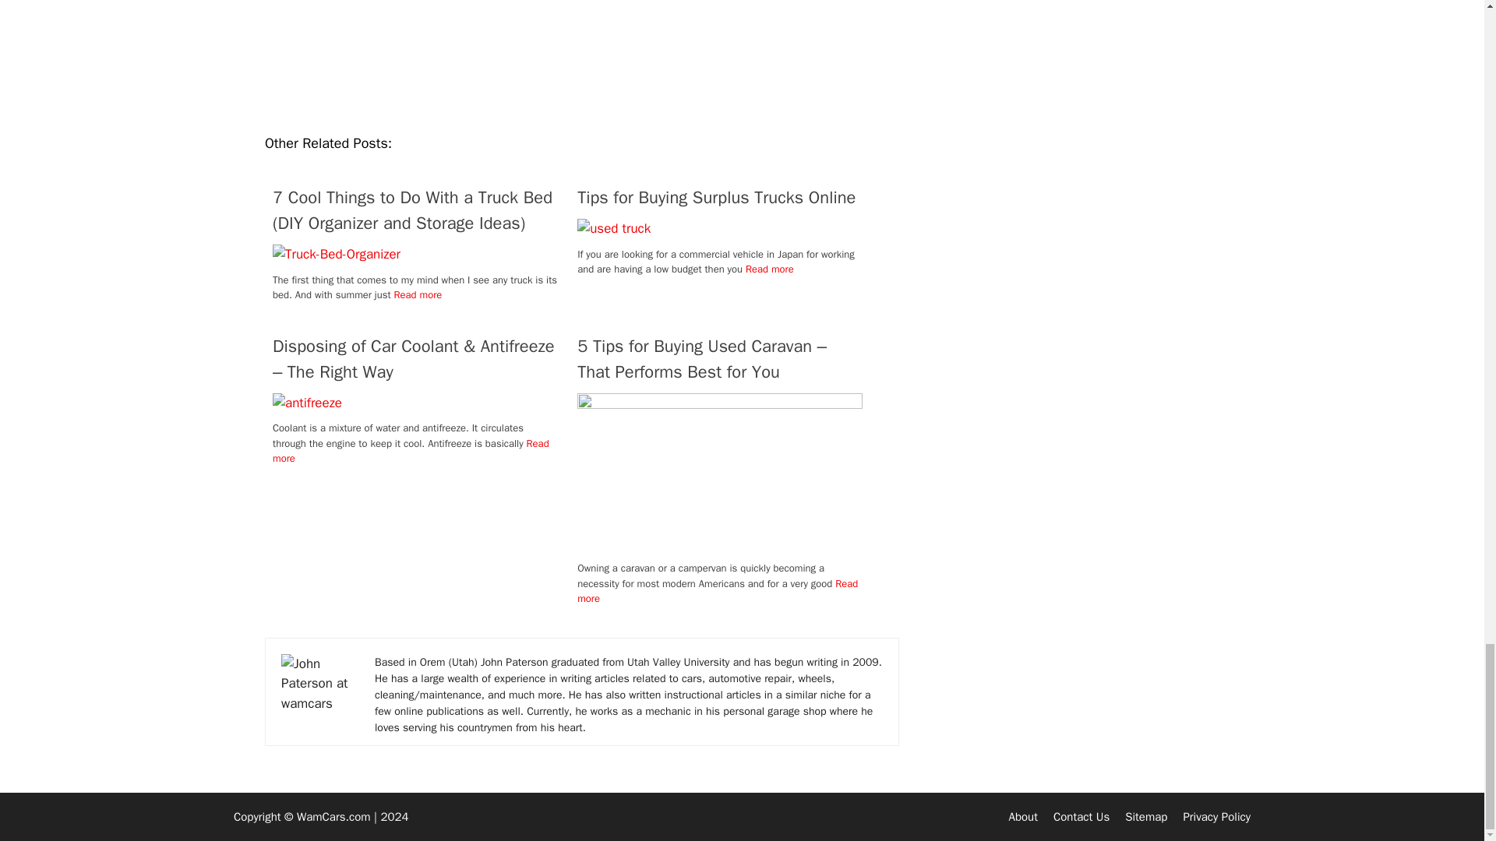  I want to click on Privacy Policy, so click(1217, 817).